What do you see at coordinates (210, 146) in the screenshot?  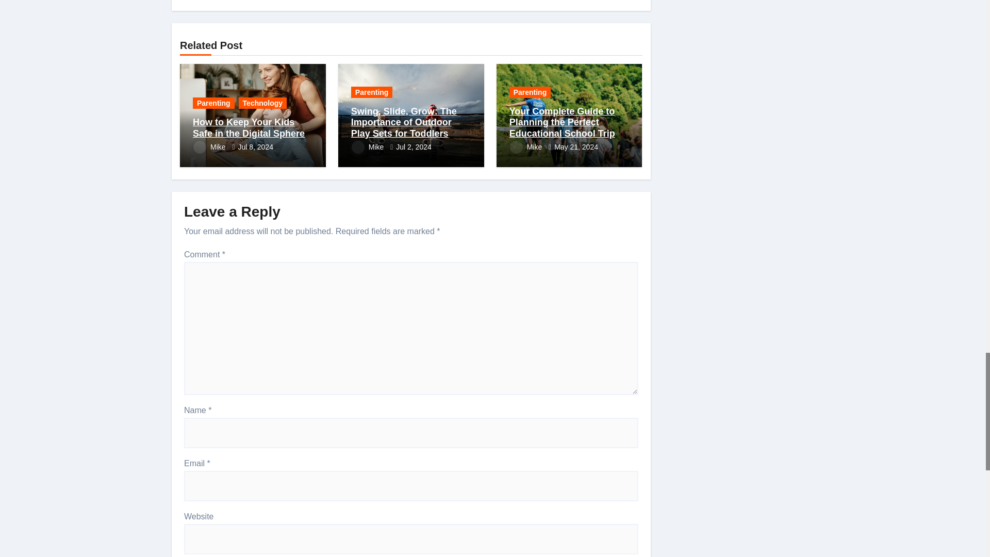 I see `Mike` at bounding box center [210, 146].